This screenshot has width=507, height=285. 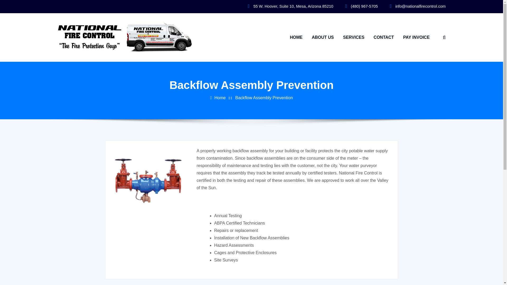 I want to click on HOME, so click(x=296, y=37).